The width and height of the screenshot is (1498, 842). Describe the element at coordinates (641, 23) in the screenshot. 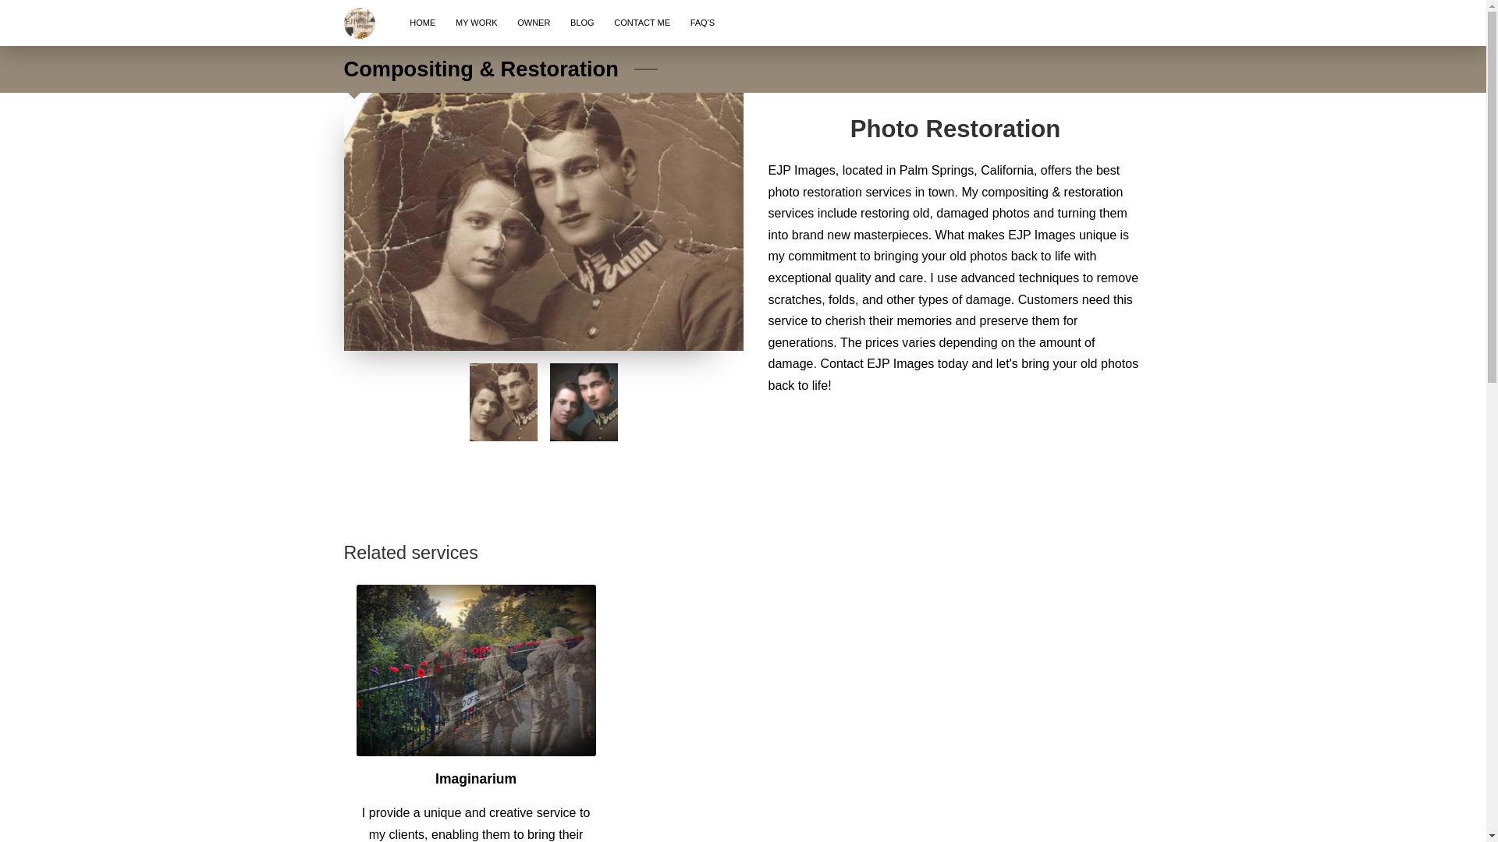

I see `CONTACT ME` at that location.